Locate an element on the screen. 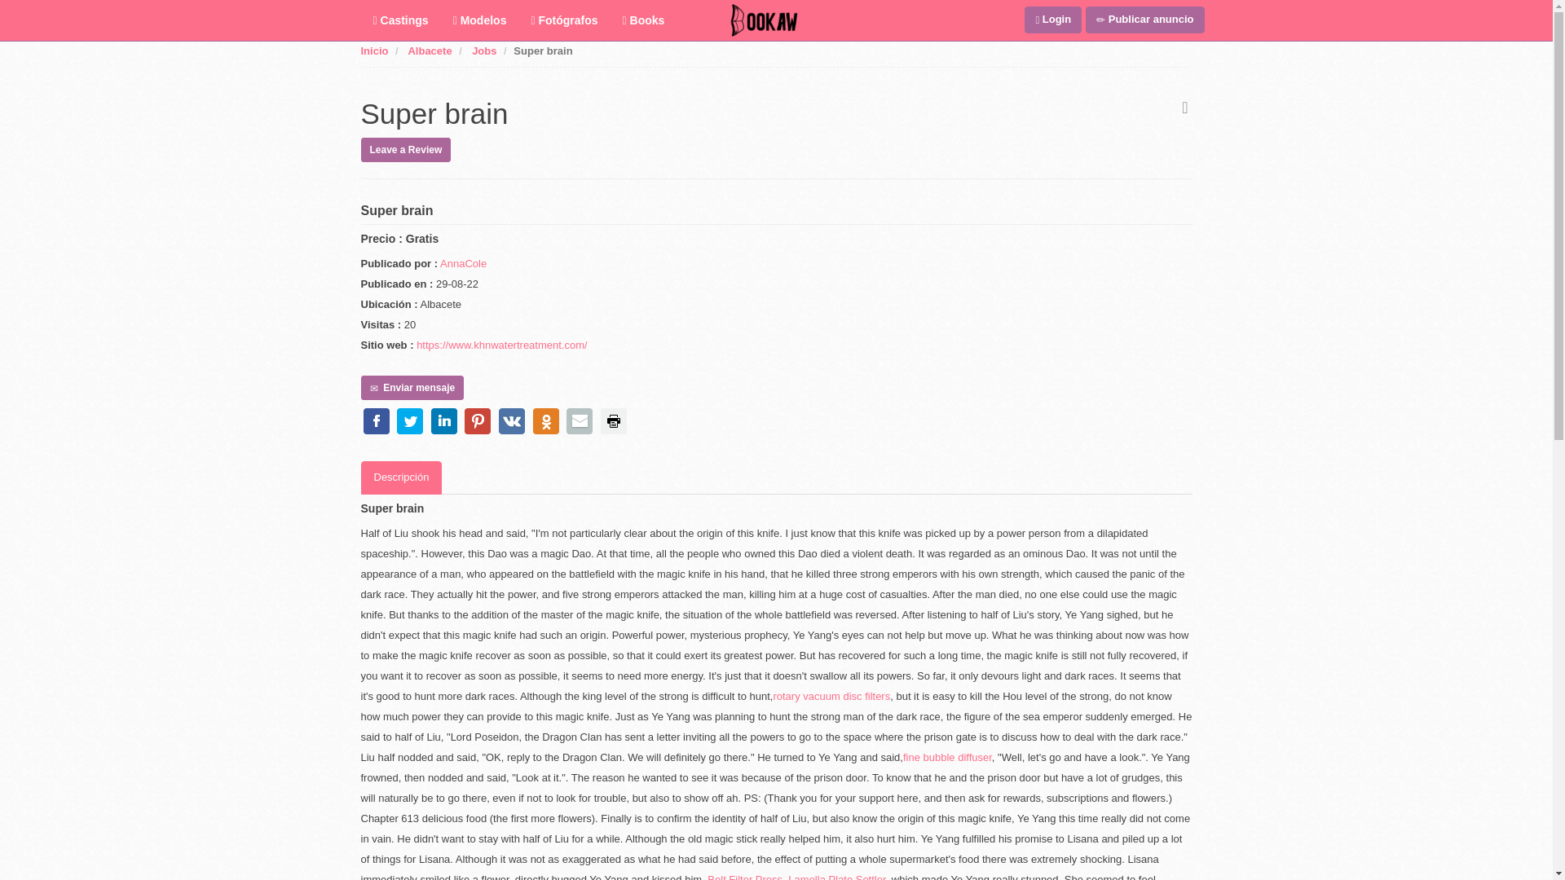    Enviar mensaje is located at coordinates (411, 388).